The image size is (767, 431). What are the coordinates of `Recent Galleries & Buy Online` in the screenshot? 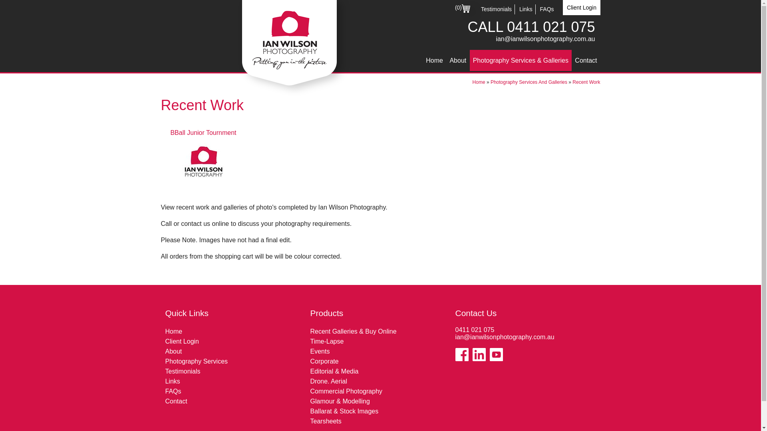 It's located at (353, 331).